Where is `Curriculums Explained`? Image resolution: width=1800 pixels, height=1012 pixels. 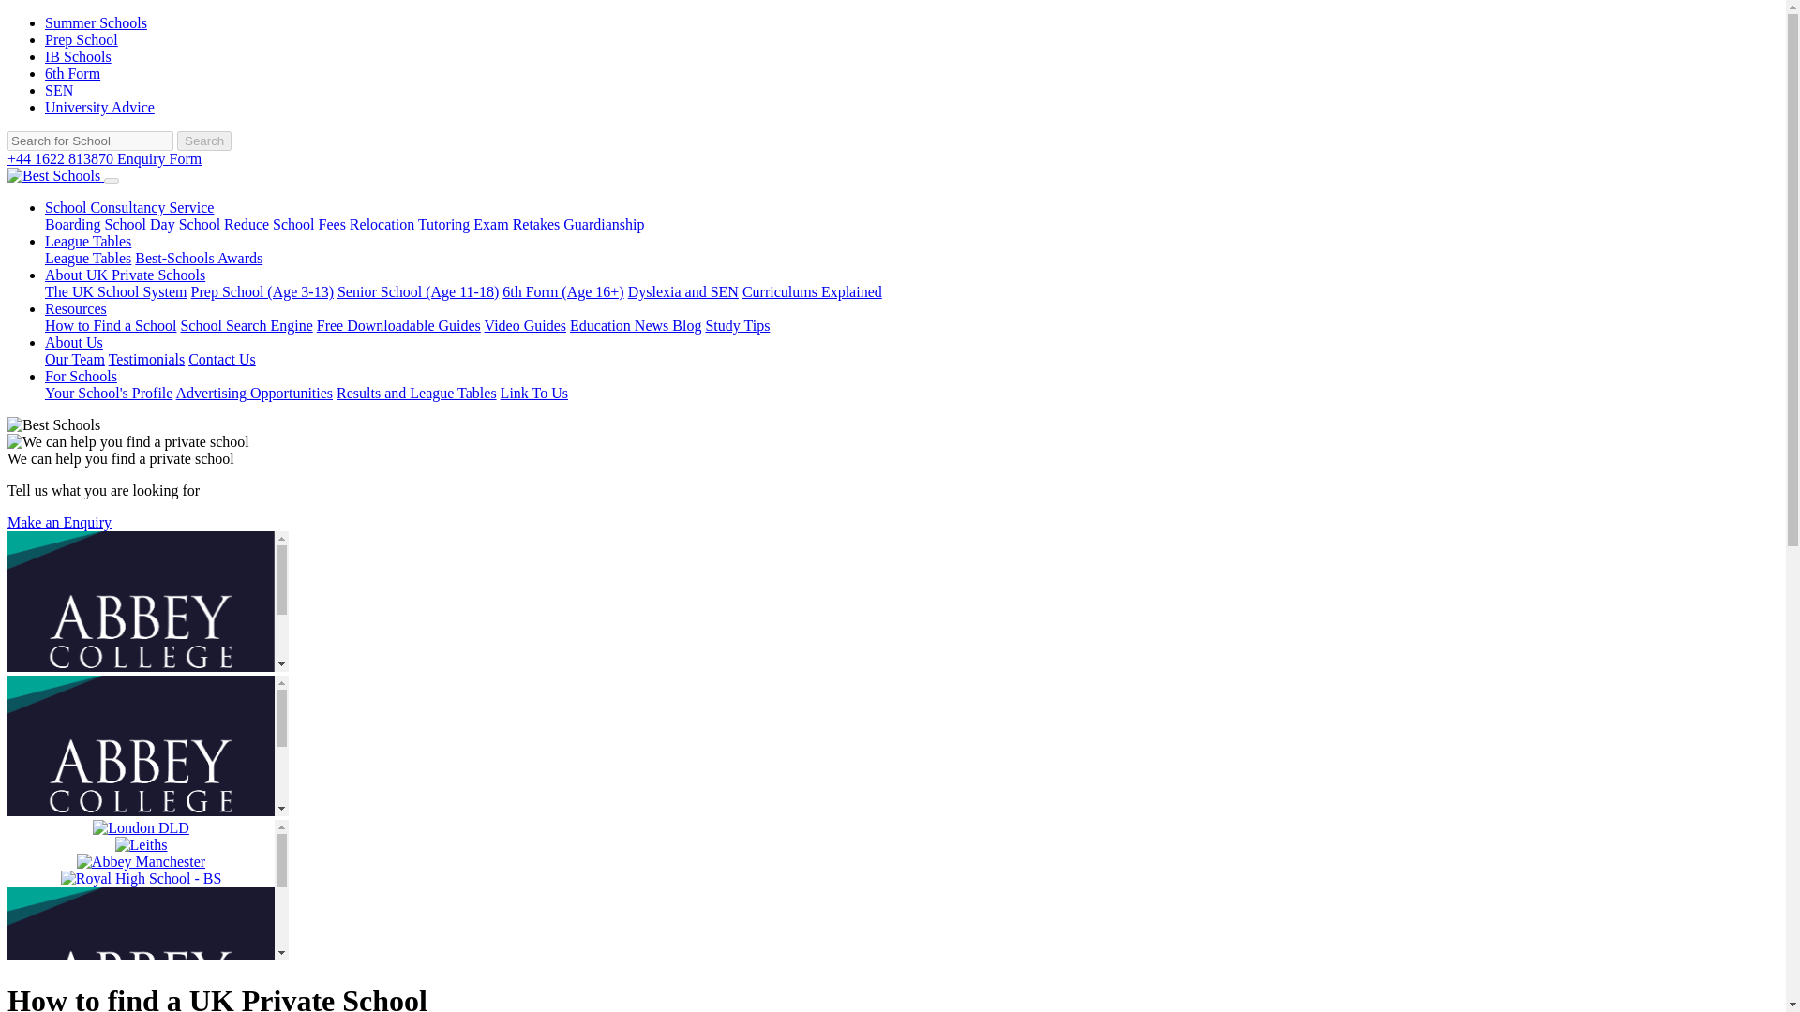 Curriculums Explained is located at coordinates (812, 291).